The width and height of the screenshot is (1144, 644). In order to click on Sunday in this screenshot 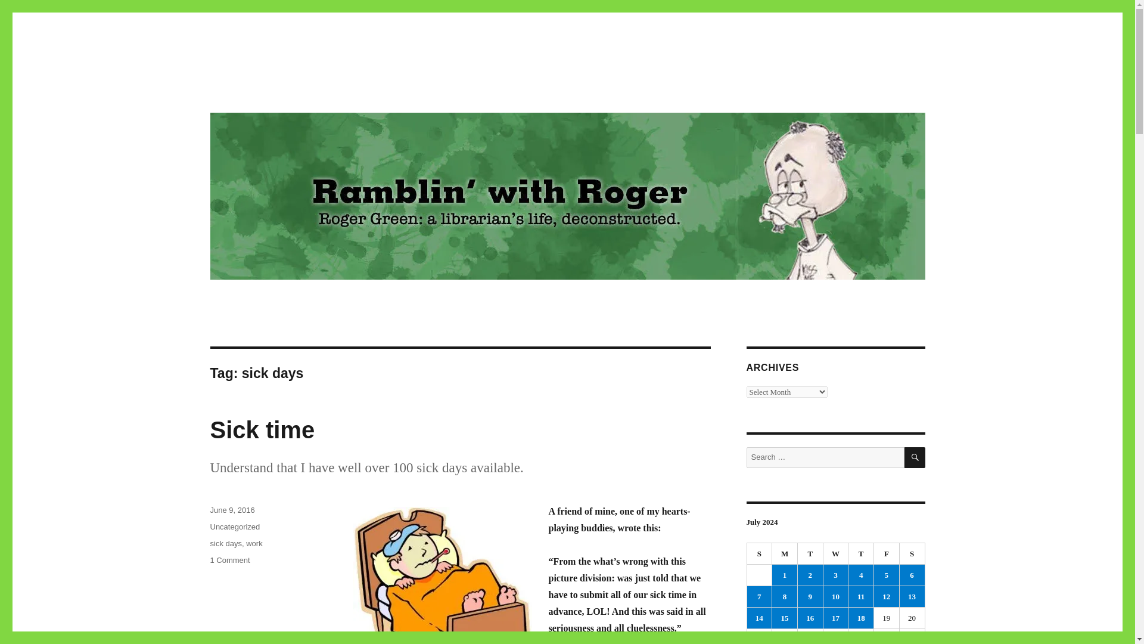, I will do `click(861, 575)`.